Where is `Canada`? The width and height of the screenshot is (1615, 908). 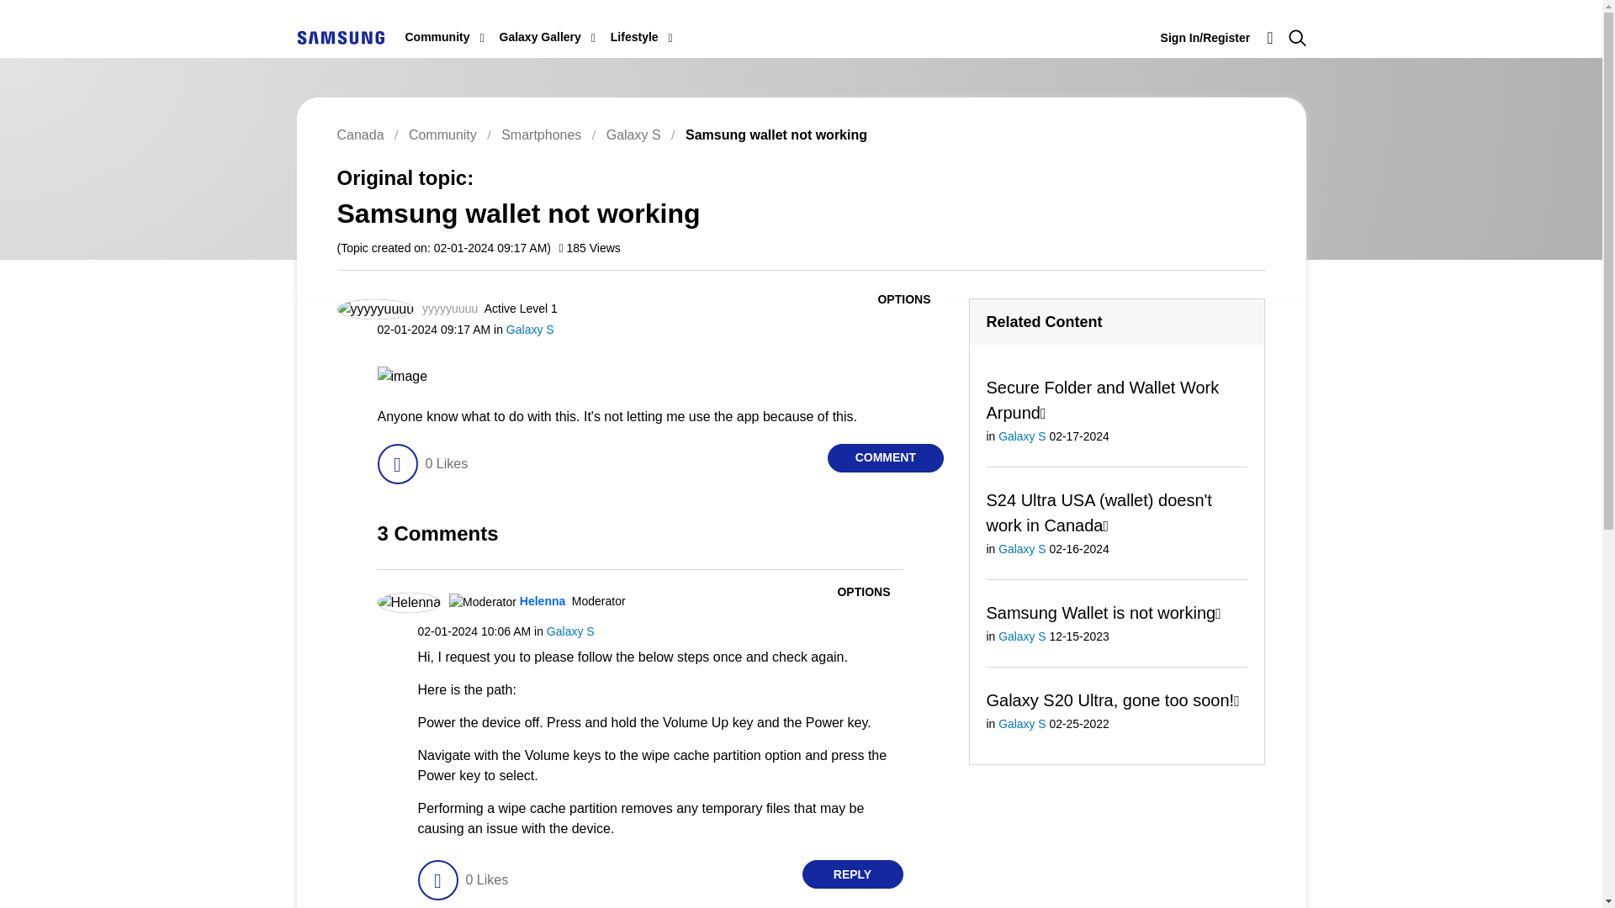 Canada is located at coordinates (340, 37).